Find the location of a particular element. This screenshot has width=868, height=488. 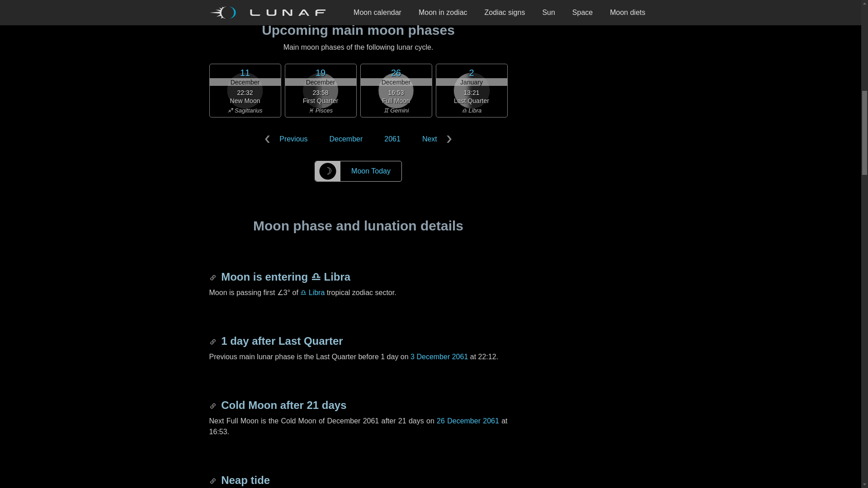

3 December 2061 is located at coordinates (439, 357).